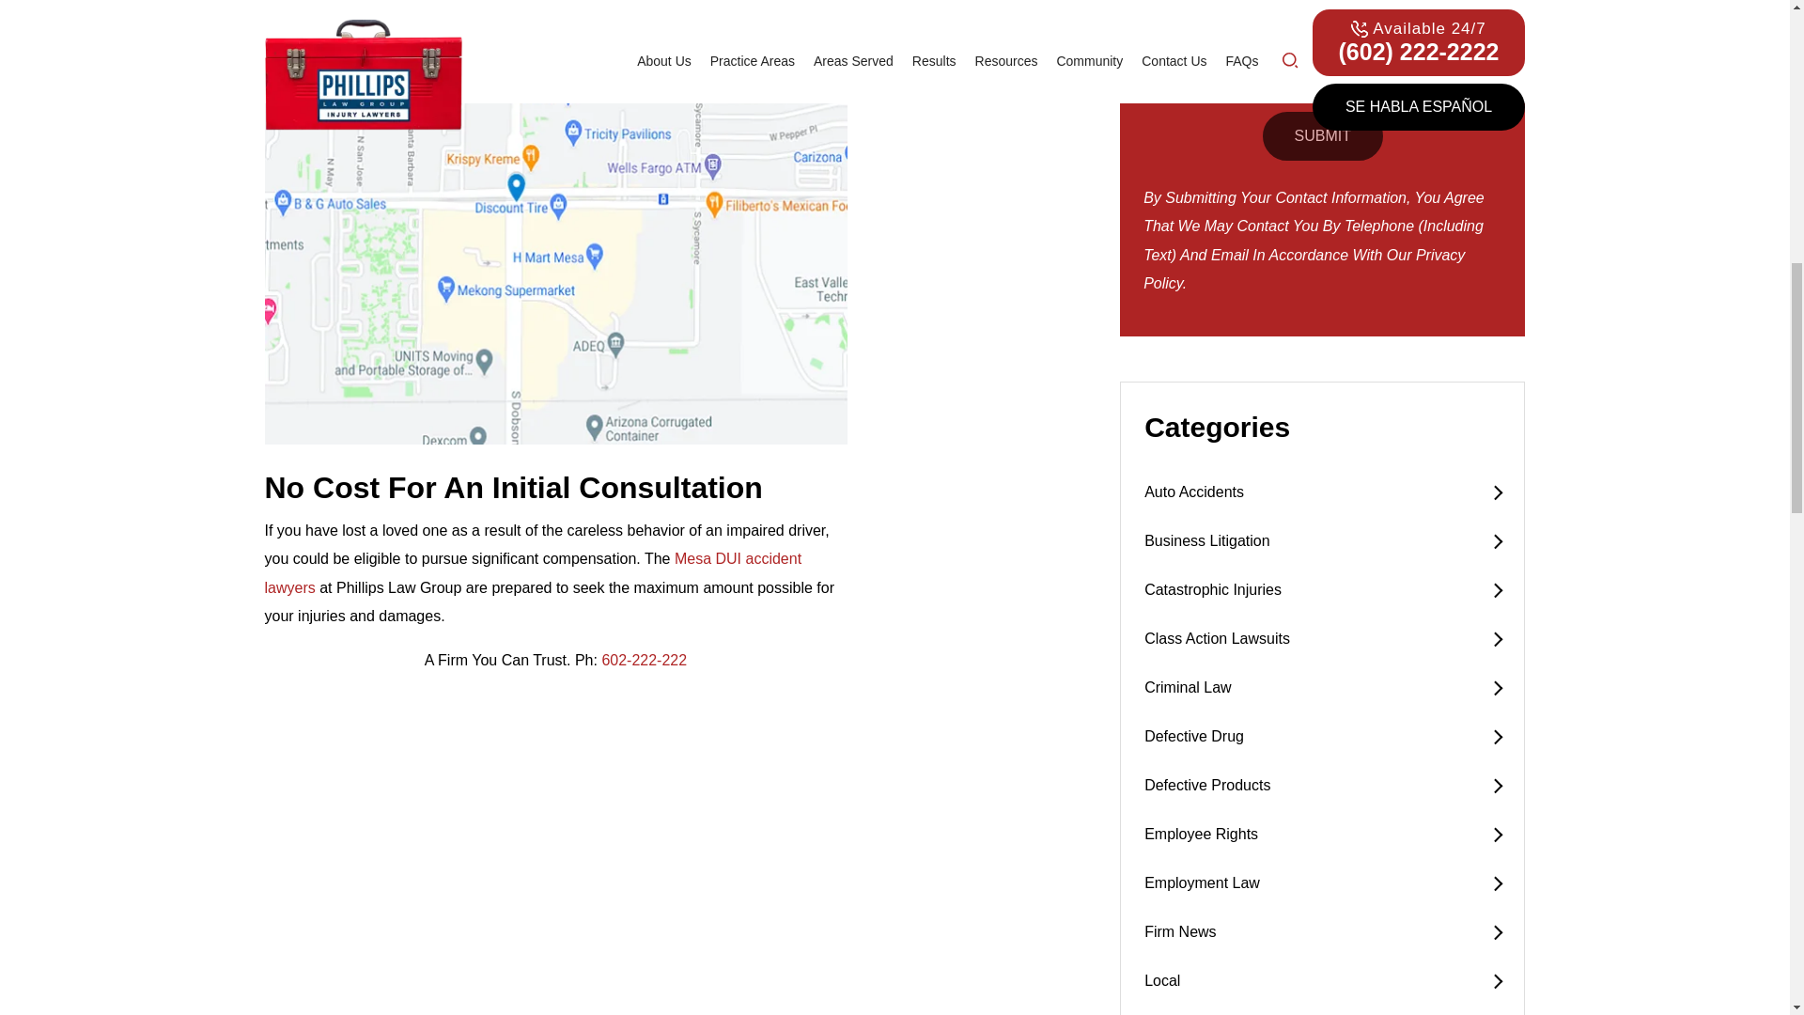  Describe the element at coordinates (1322, 688) in the screenshot. I see `View all post filed under Criminal Law` at that location.